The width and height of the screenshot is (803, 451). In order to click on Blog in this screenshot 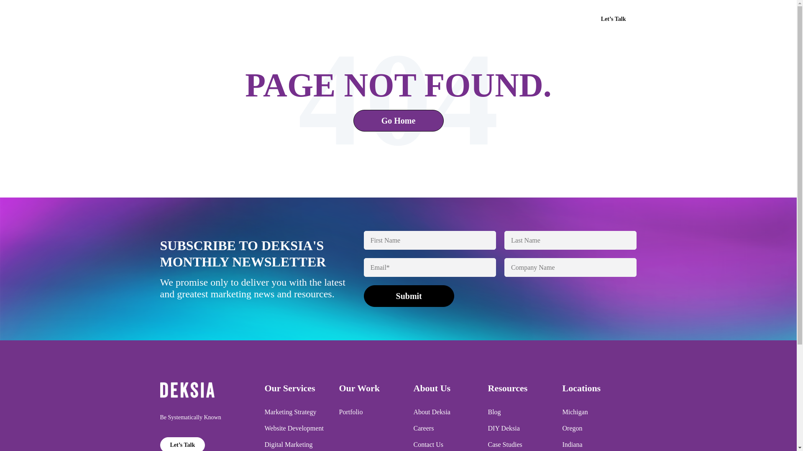, I will do `click(494, 412)`.